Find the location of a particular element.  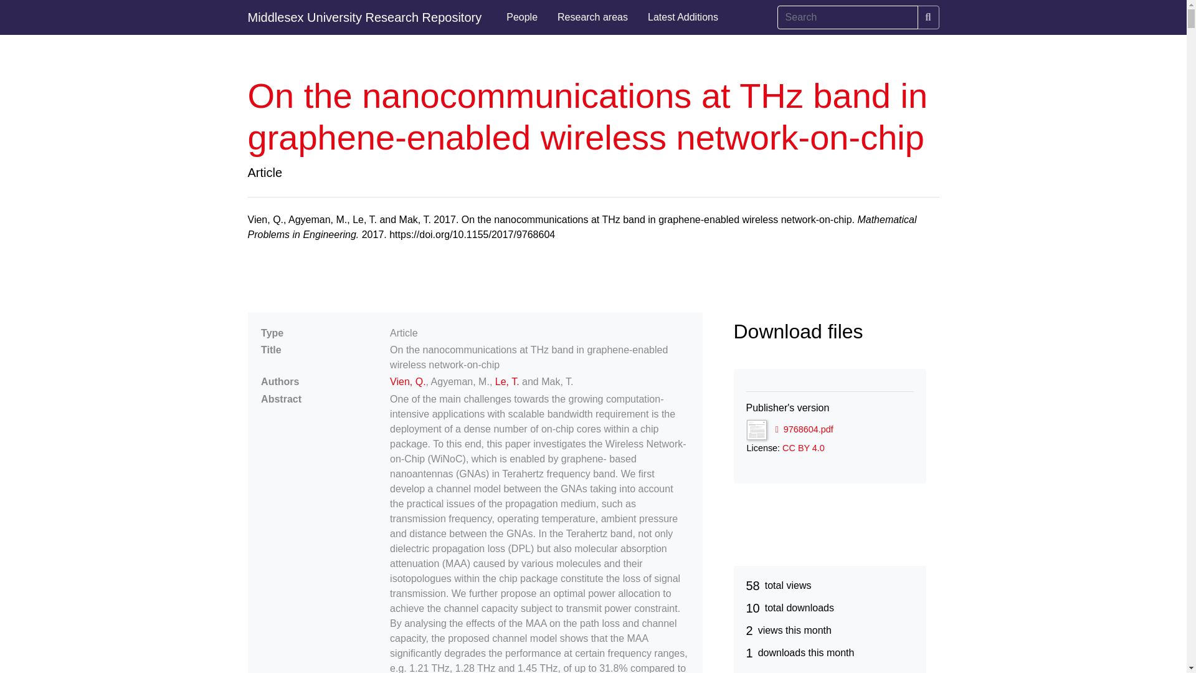

Latest Additions is located at coordinates (683, 17).